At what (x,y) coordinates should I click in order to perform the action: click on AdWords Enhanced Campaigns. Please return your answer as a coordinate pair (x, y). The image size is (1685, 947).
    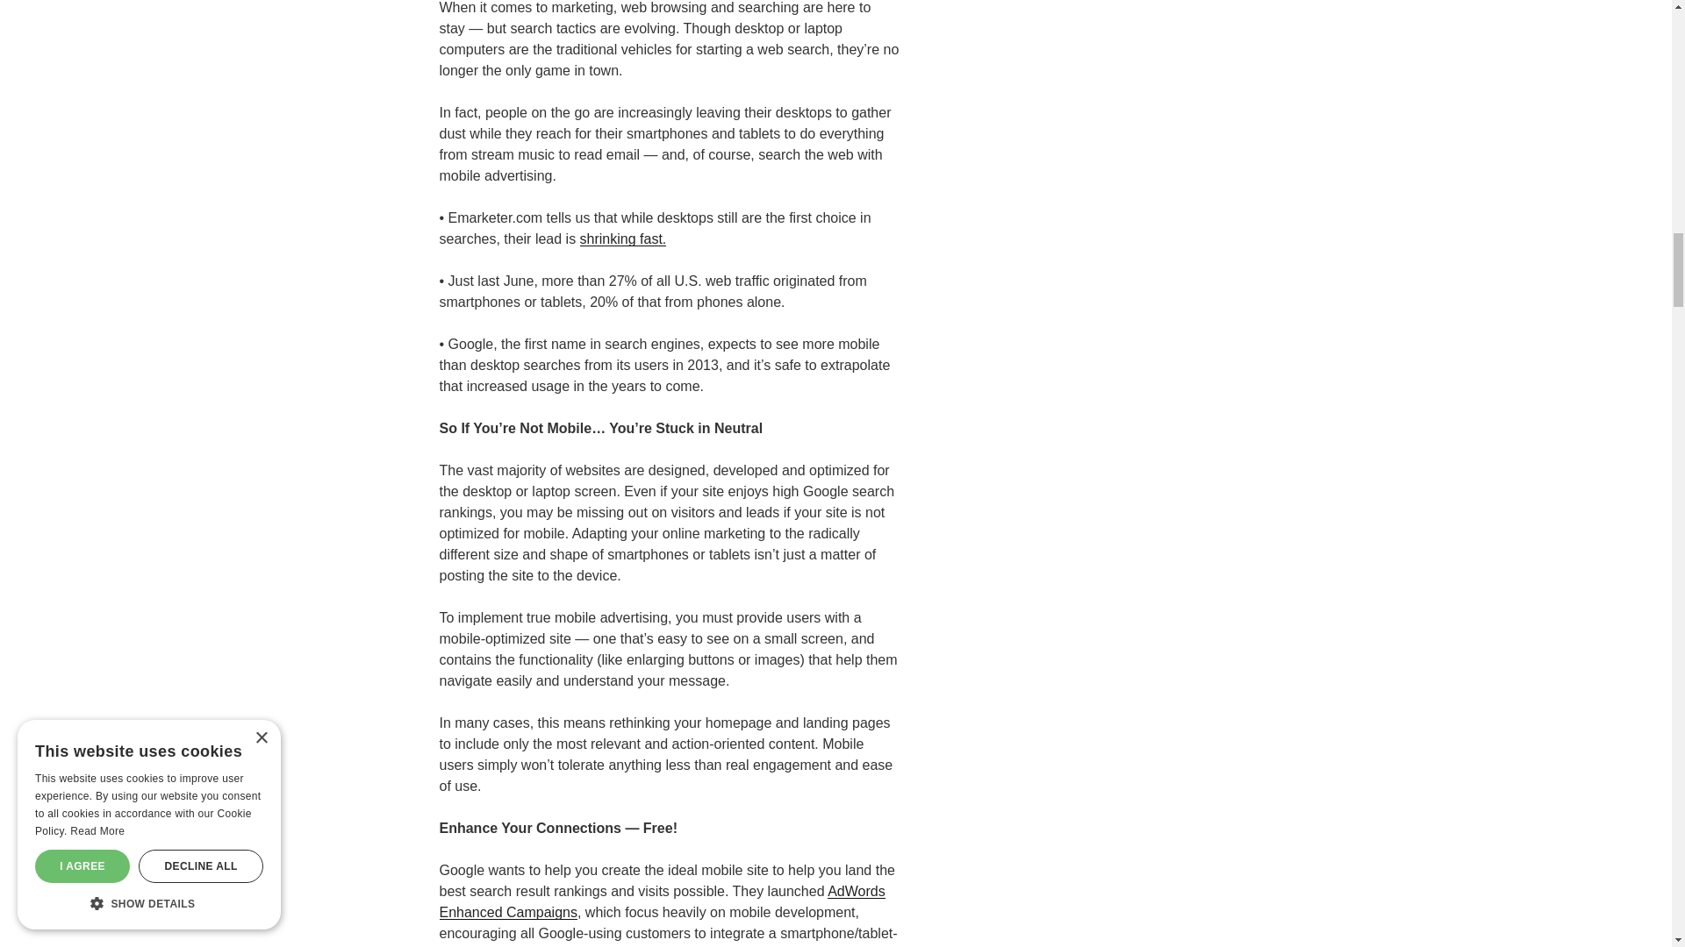
    Looking at the image, I should click on (662, 901).